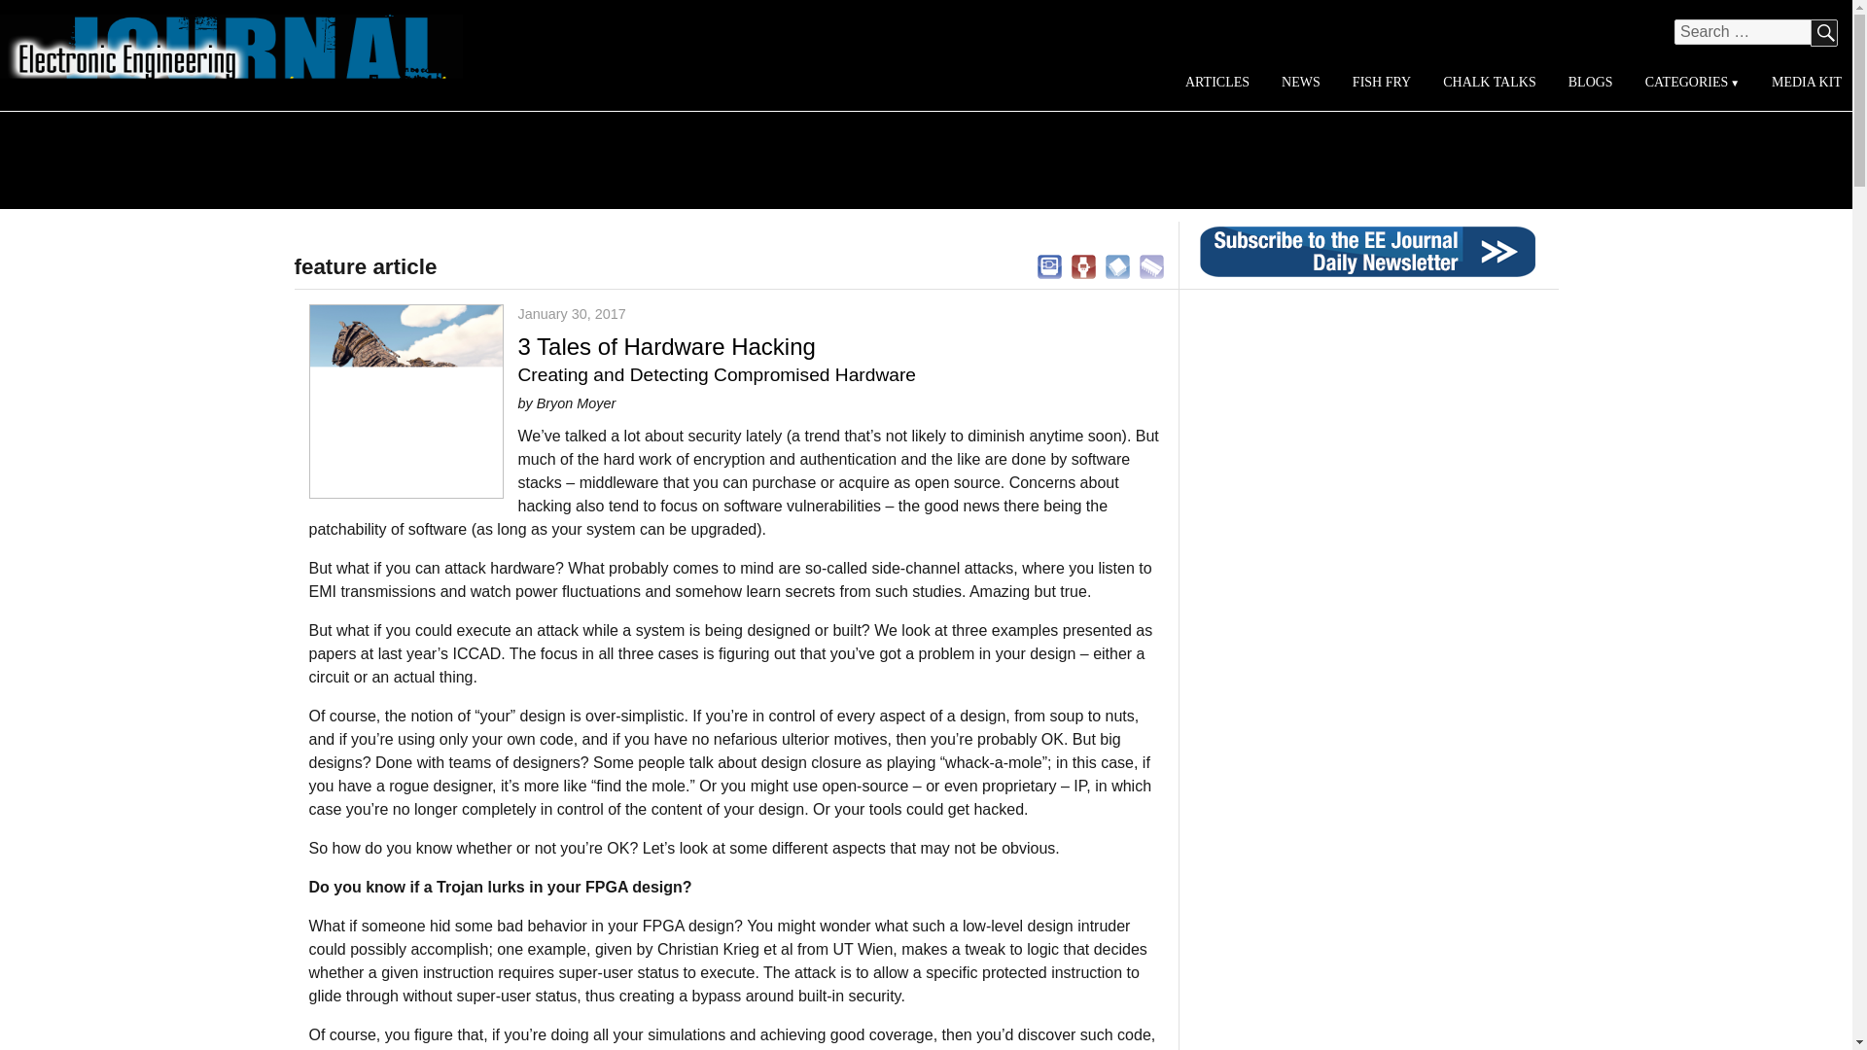  I want to click on EDA, so click(1048, 264).